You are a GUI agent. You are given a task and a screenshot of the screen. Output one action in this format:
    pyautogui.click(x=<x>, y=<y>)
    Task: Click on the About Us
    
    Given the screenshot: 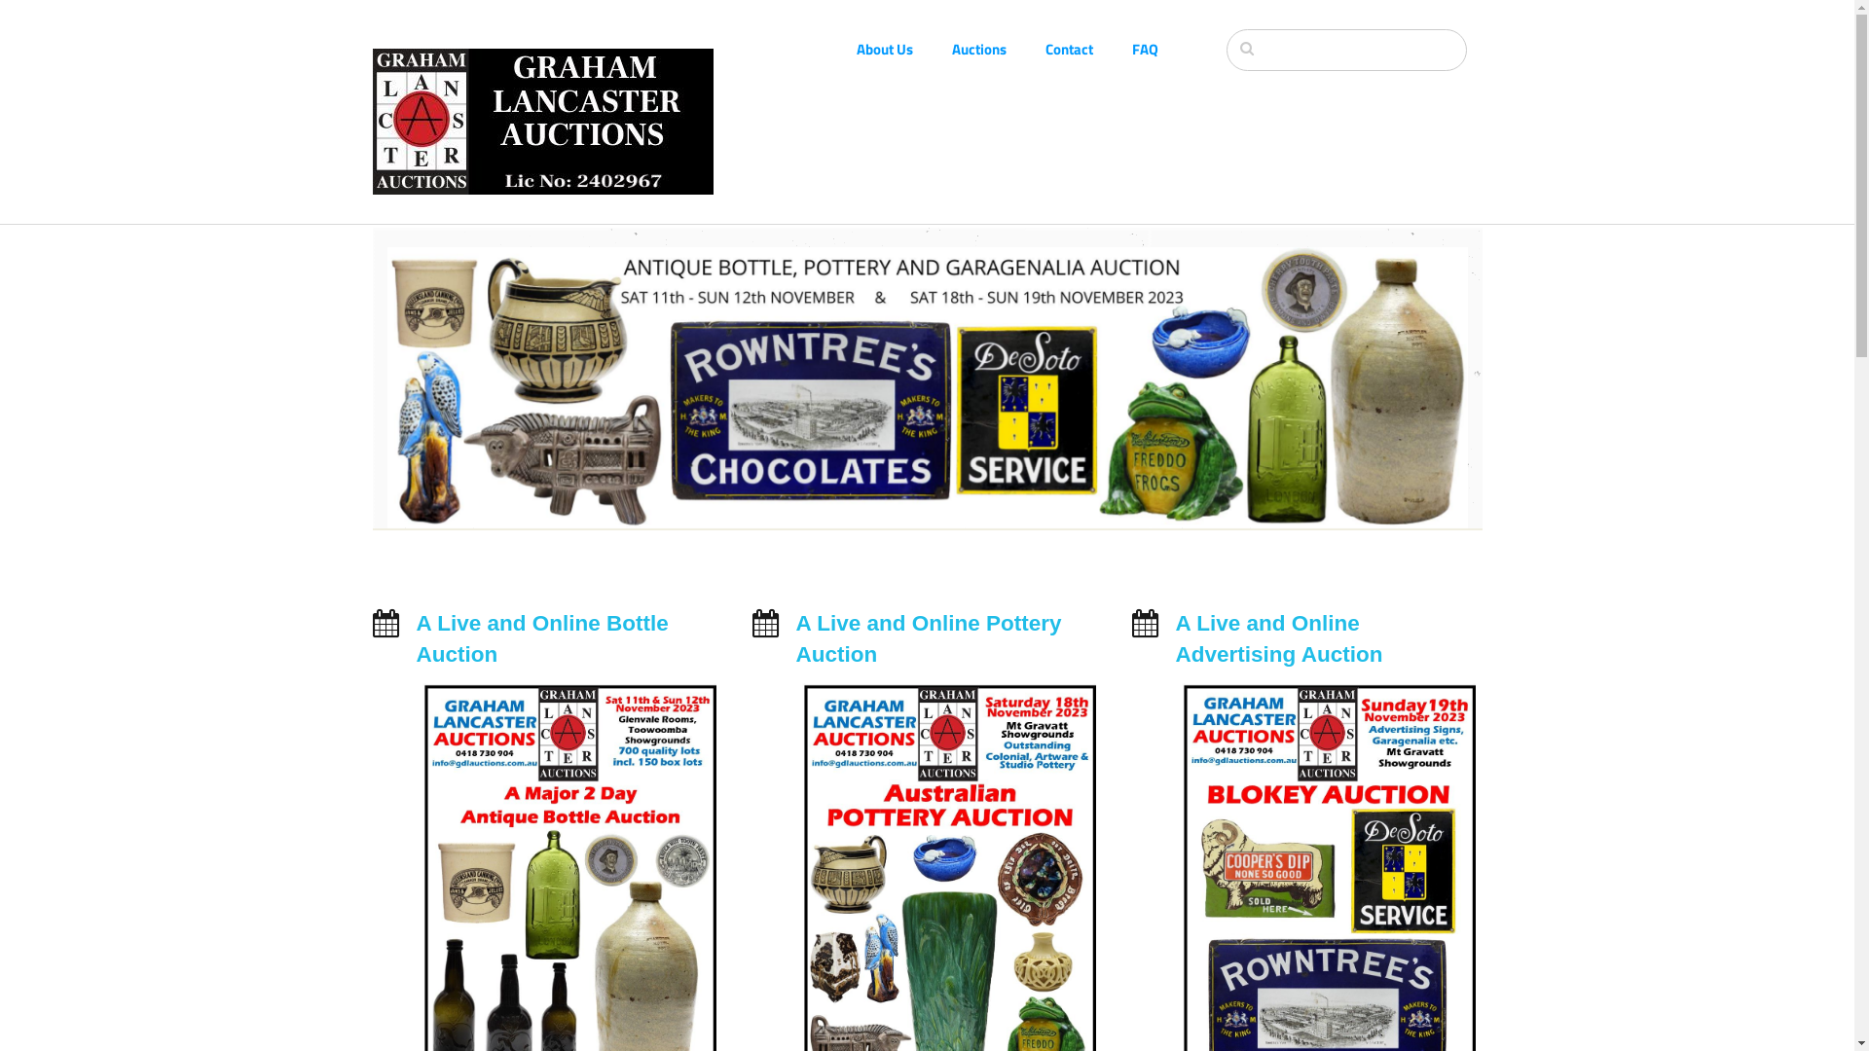 What is the action you would take?
    pyautogui.click(x=904, y=49)
    